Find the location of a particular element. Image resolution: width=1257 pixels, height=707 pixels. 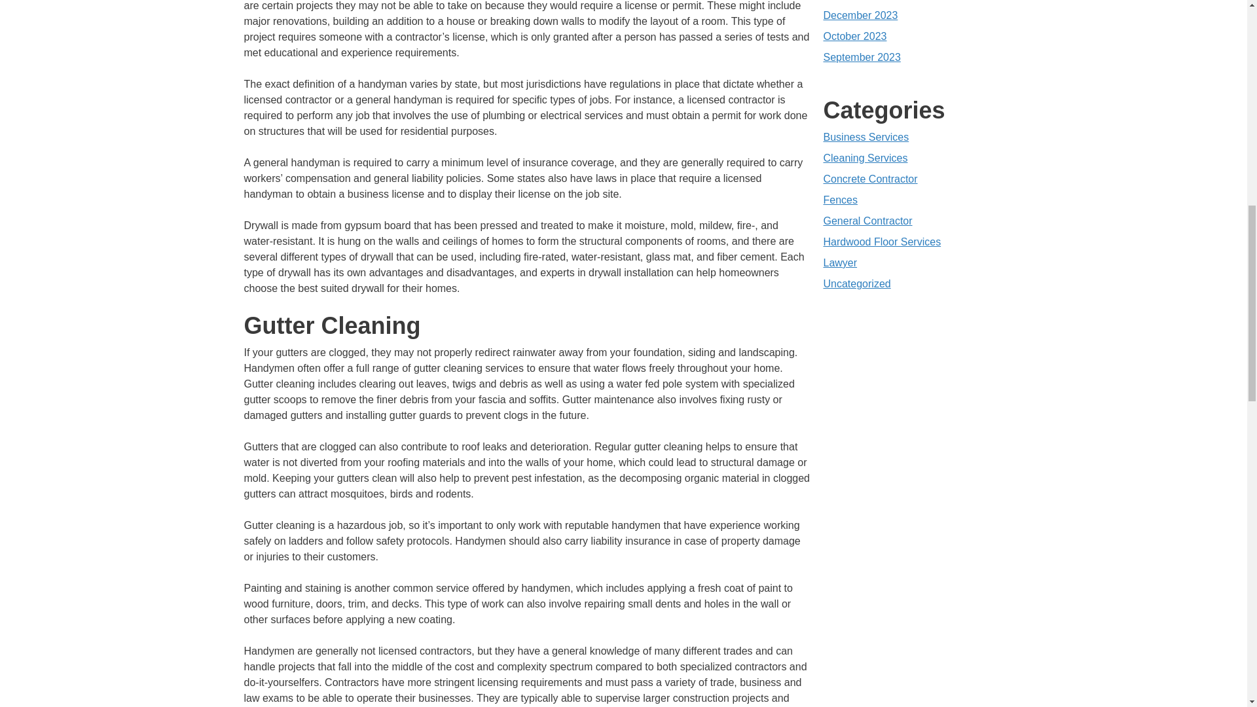

December 2023 is located at coordinates (860, 16).